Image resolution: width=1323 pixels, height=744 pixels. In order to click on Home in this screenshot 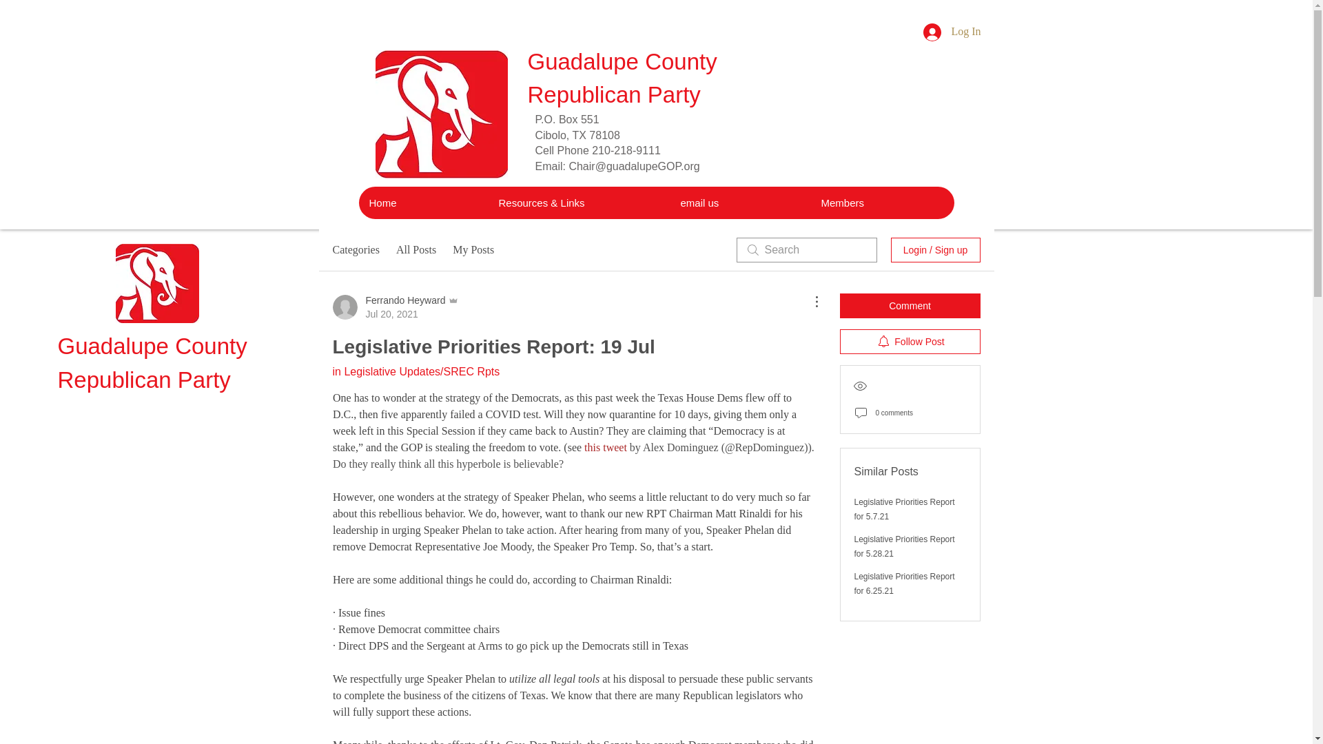, I will do `click(910, 342)`.